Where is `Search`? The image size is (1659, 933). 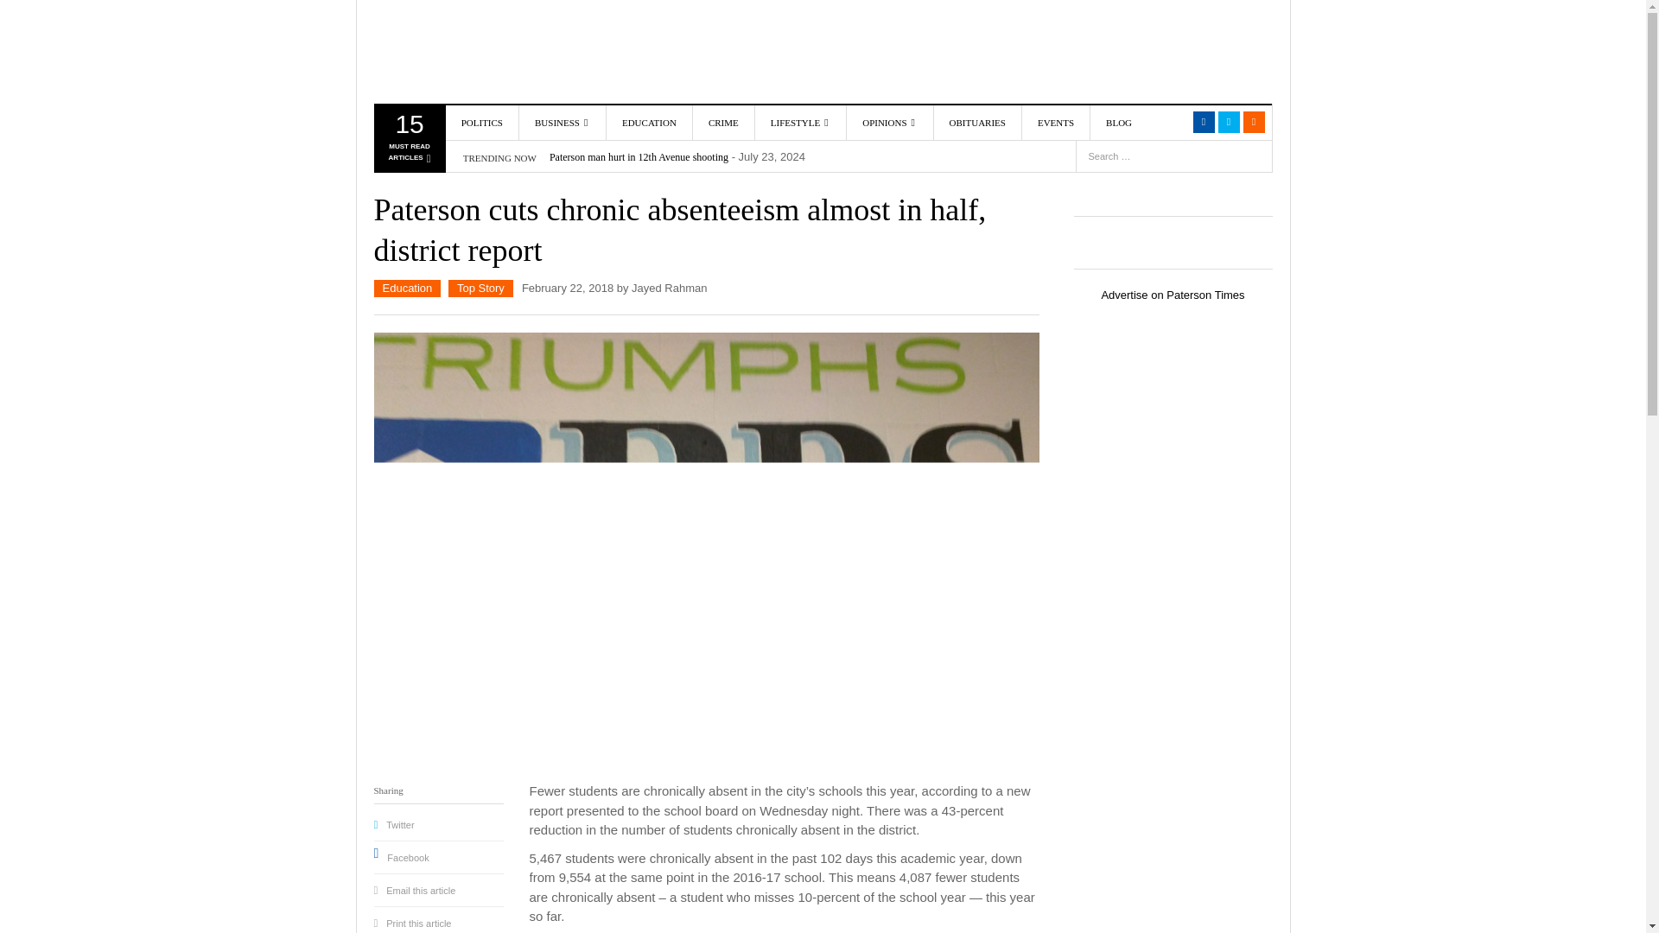 Search is located at coordinates (1254, 159).